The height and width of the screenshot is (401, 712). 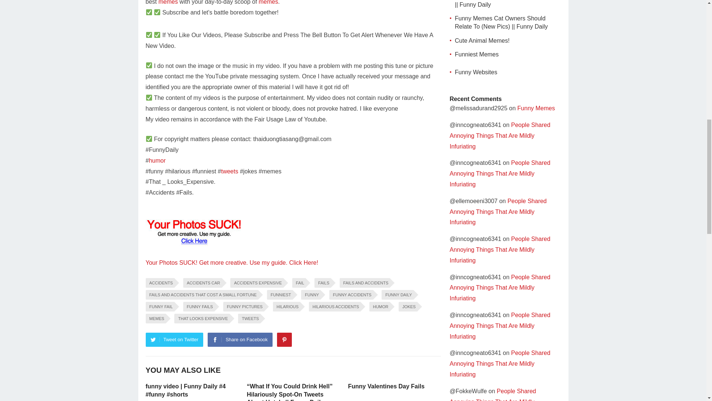 I want to click on memes, so click(x=268, y=2).